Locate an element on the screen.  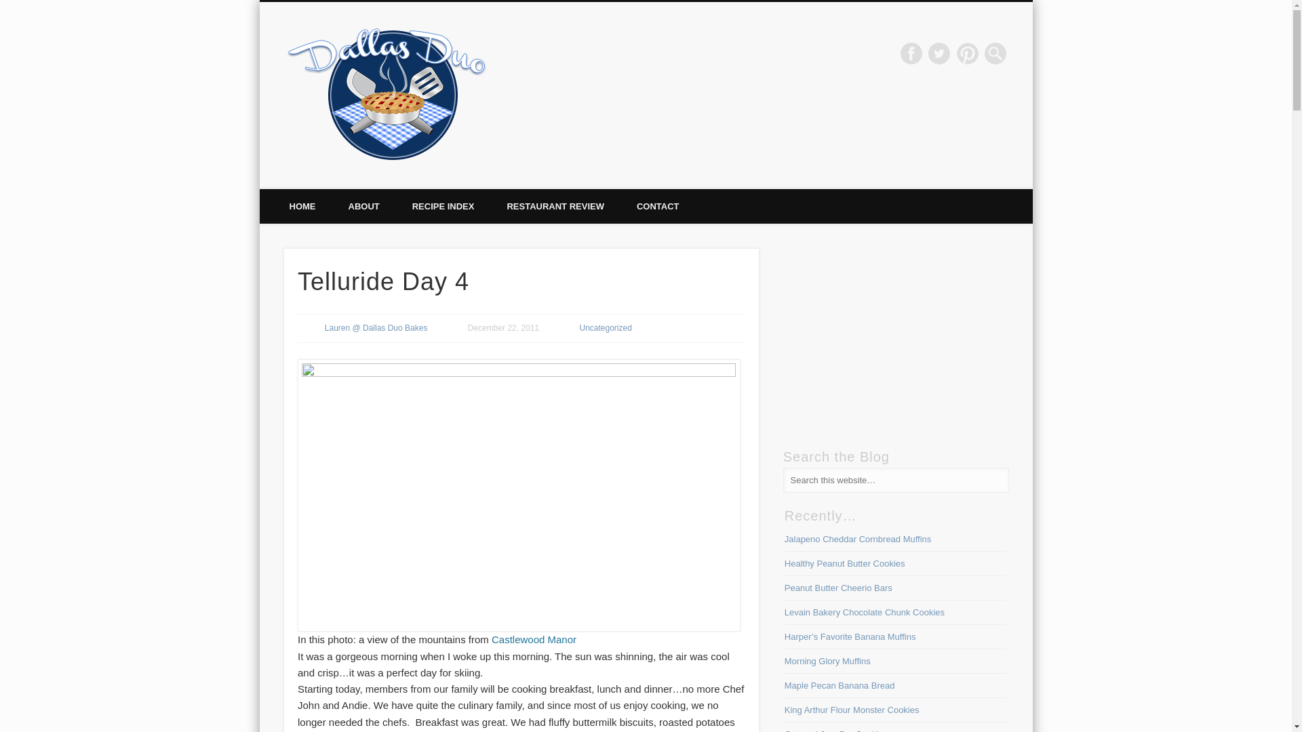
Peanut Butter Cheerio Bars is located at coordinates (838, 587).